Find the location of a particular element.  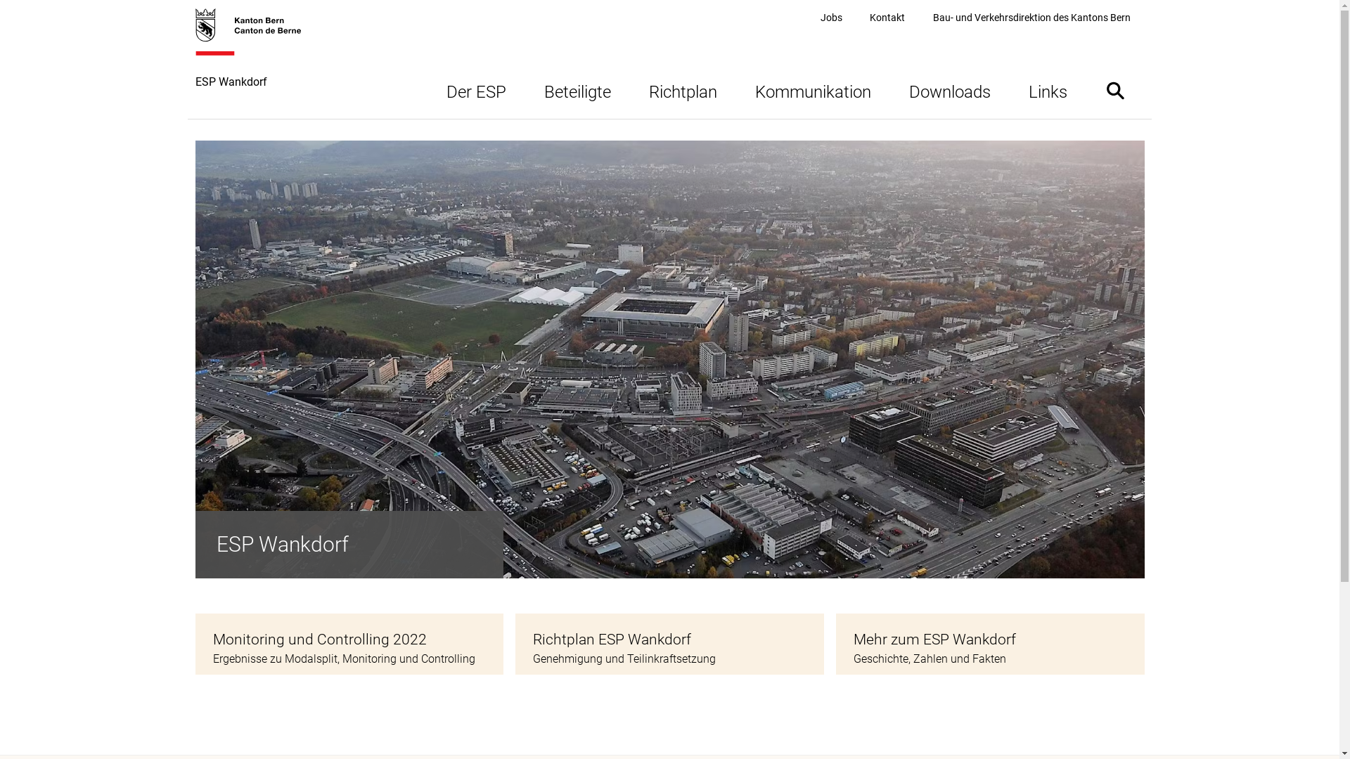

Bau- und Verkehrsdirektion des Kantons Bern is located at coordinates (1032, 18).